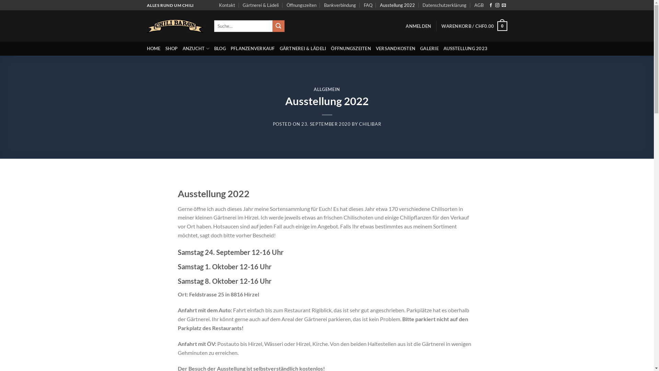 This screenshot has width=659, height=371. Describe the element at coordinates (370, 124) in the screenshot. I see `CHILIBAR` at that location.